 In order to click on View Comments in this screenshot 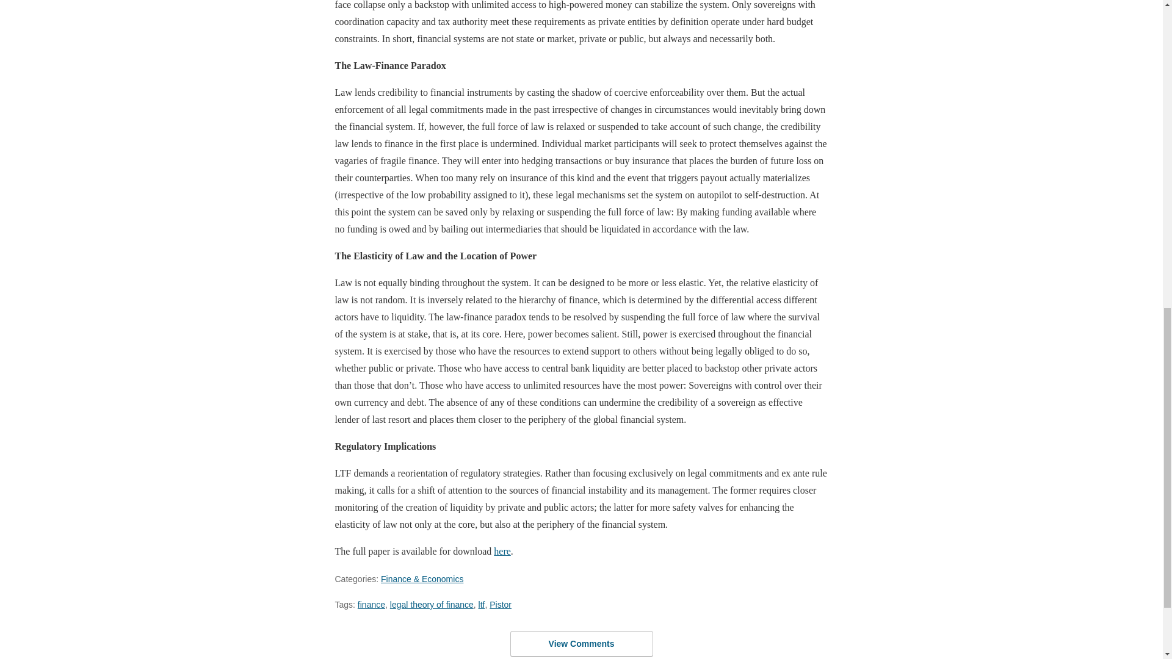, I will do `click(581, 643)`.